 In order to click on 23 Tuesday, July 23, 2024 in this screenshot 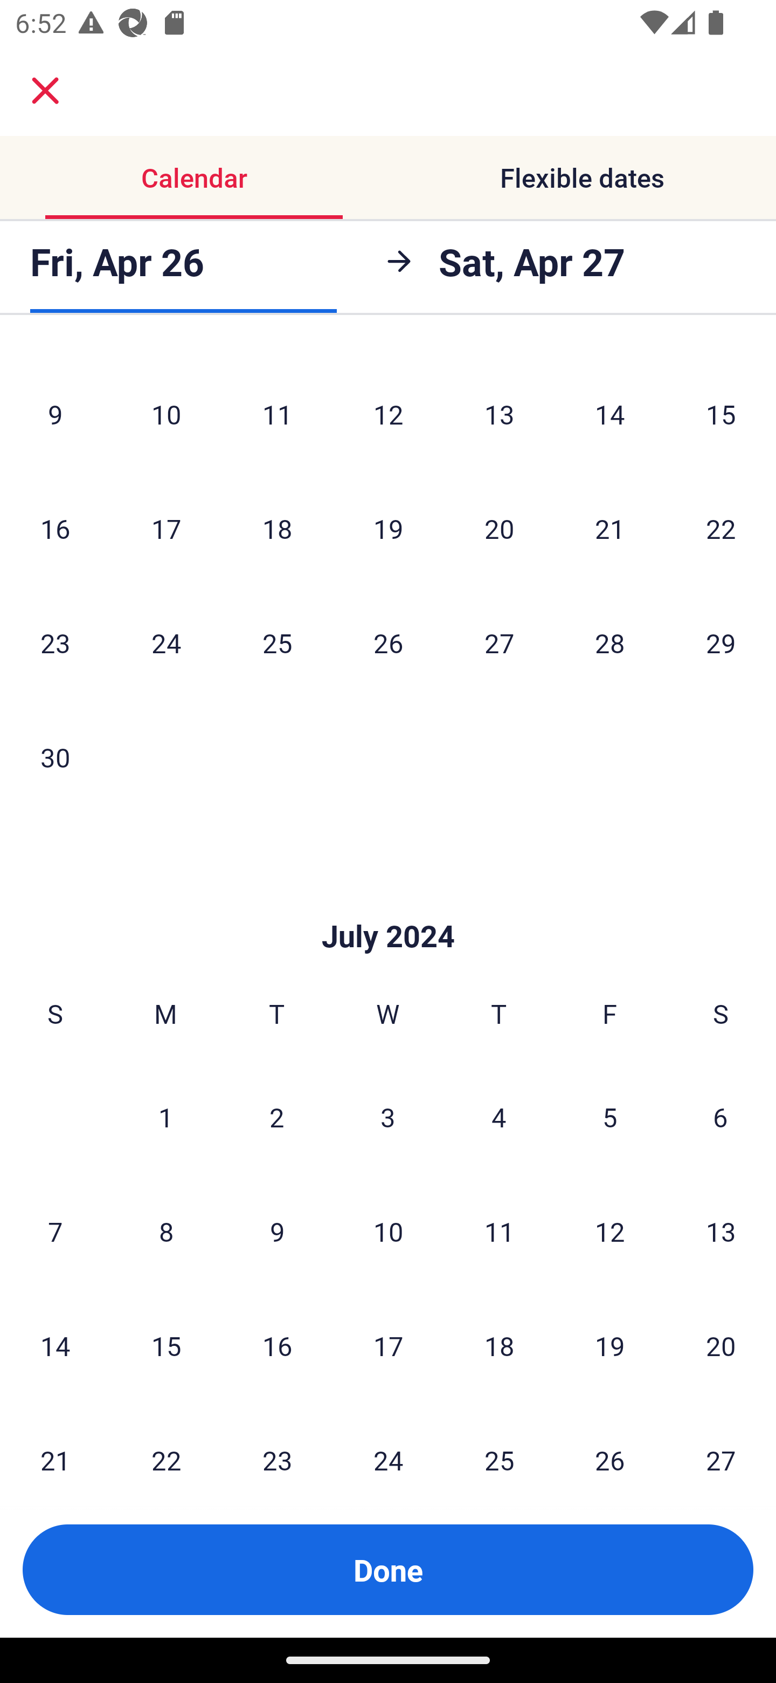, I will do `click(277, 1442)`.